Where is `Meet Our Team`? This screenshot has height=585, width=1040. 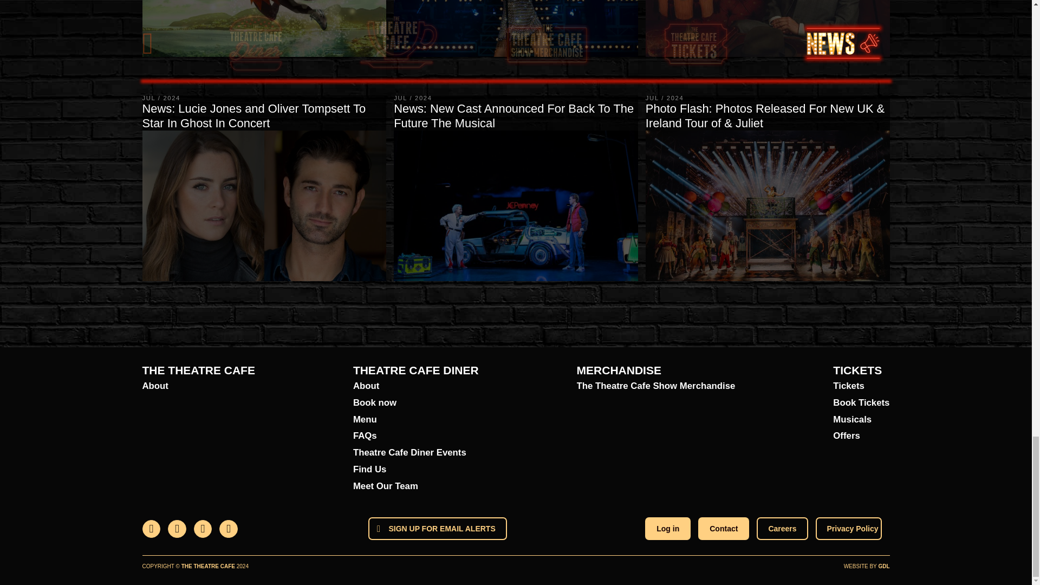 Meet Our Team is located at coordinates (416, 486).